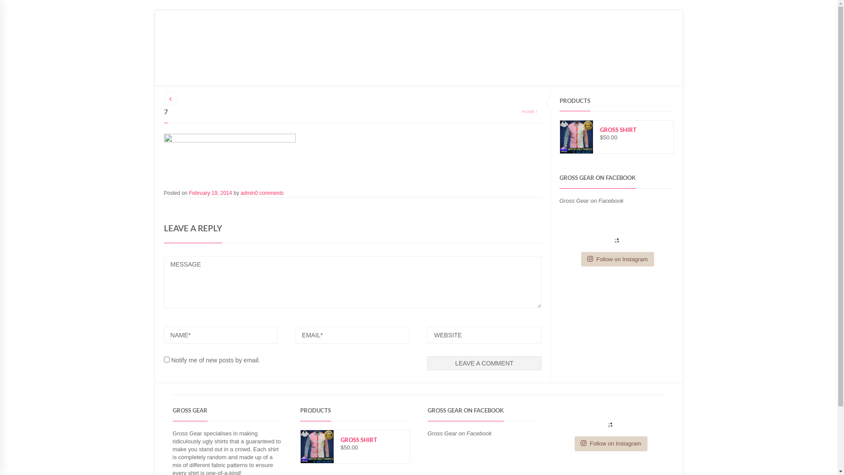 This screenshot has width=844, height=475. I want to click on admin, so click(248, 193).